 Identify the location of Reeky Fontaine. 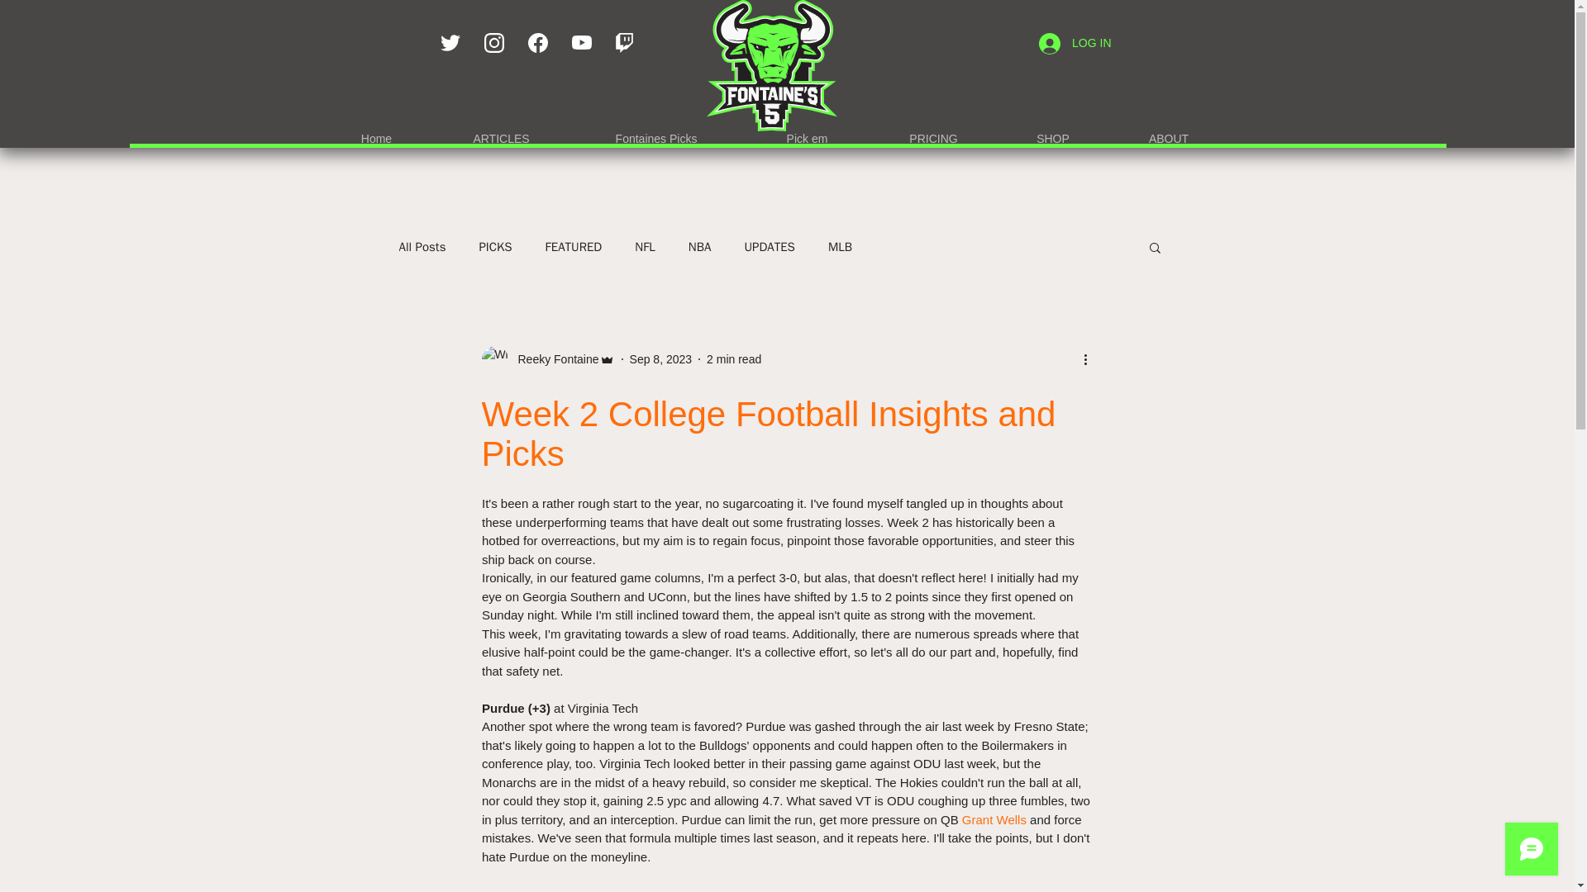
(547, 359).